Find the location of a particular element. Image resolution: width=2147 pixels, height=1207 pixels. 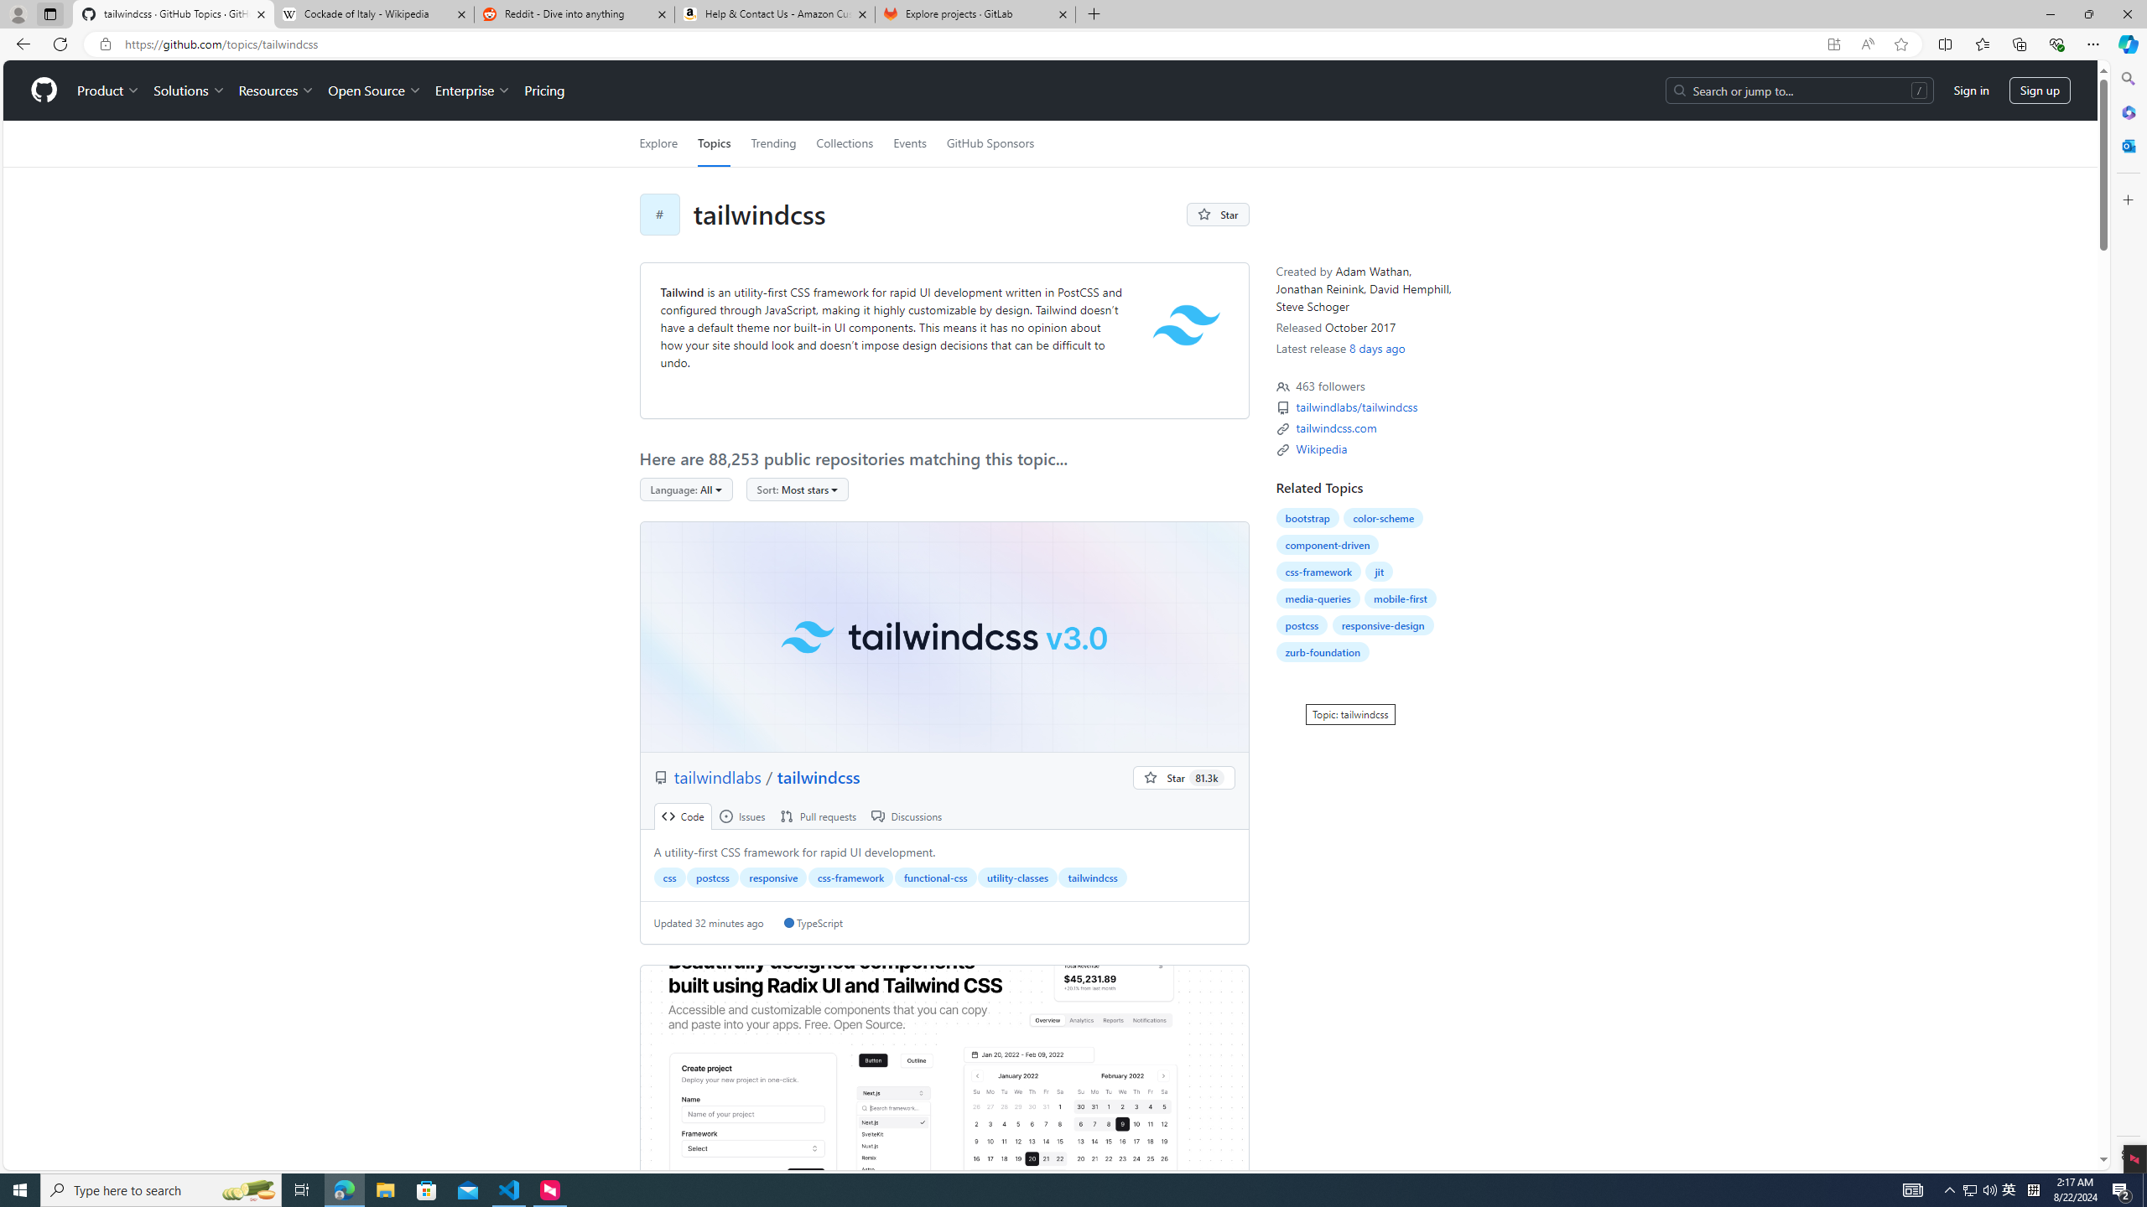

en.wikipedia.org/wiki/Tailwind_CSS is located at coordinates (1322, 448).